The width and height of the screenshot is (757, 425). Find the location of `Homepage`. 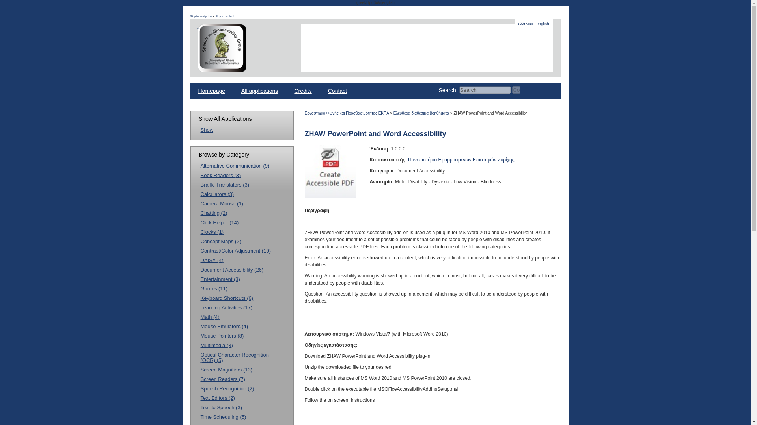

Homepage is located at coordinates (221, 48).